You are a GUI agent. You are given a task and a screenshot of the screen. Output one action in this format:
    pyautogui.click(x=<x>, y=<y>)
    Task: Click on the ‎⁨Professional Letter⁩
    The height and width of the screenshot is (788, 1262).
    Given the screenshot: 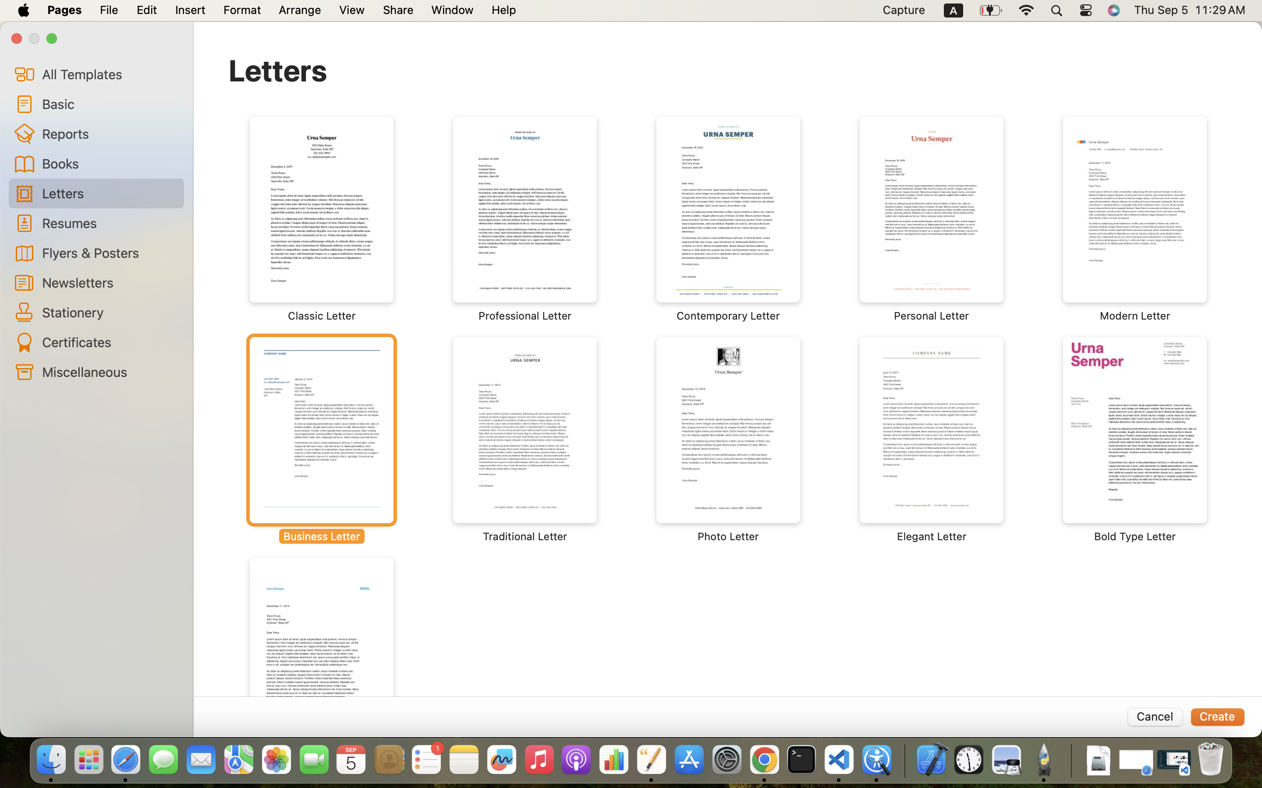 What is the action you would take?
    pyautogui.click(x=525, y=219)
    